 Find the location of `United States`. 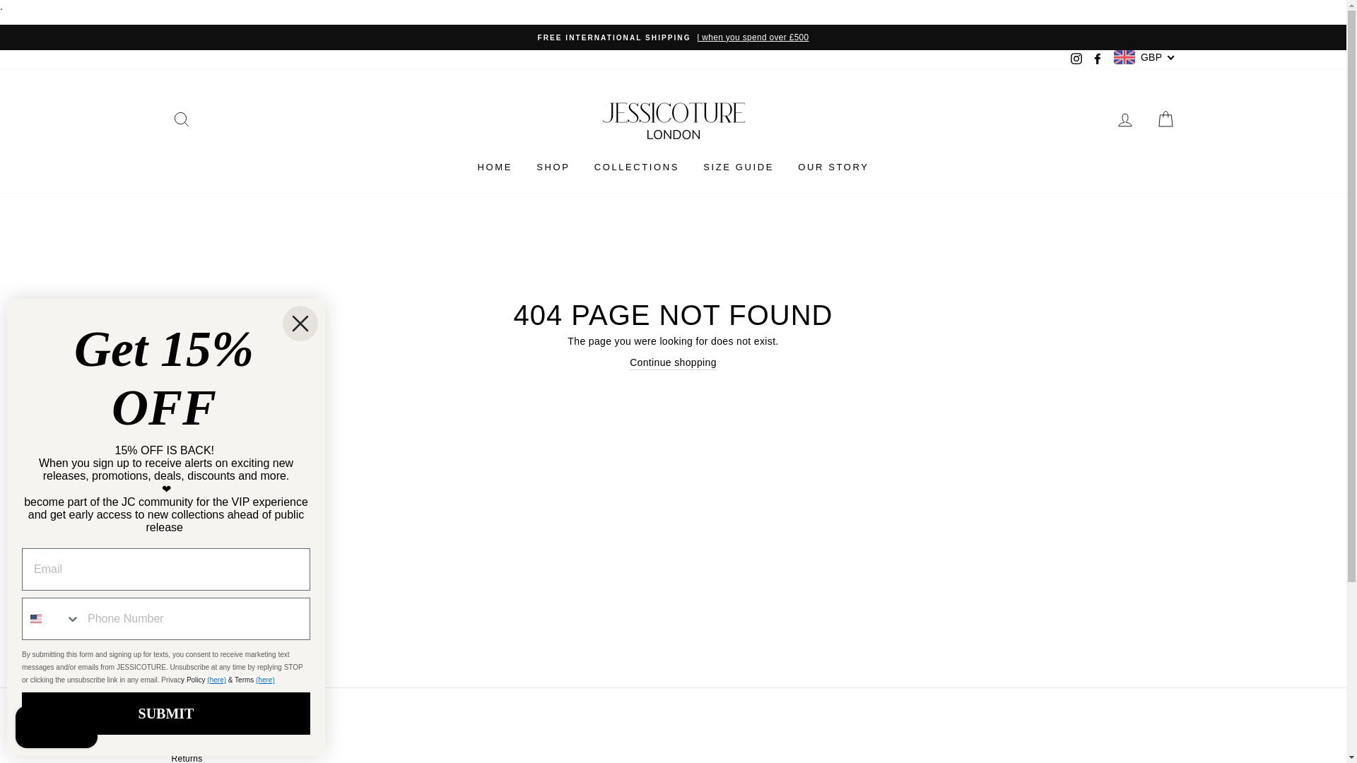

United States is located at coordinates (35, 619).